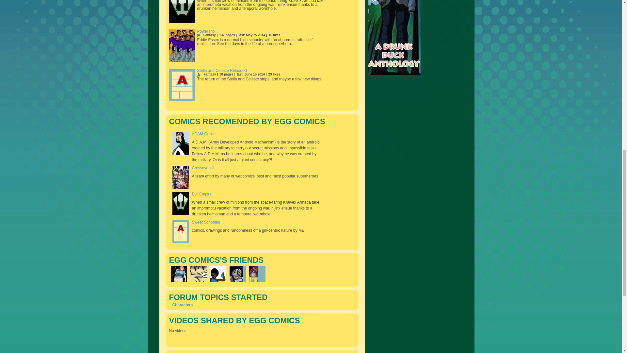 This screenshot has height=353, width=627. Describe the element at coordinates (217, 274) in the screenshot. I see `Blue jay` at that location.